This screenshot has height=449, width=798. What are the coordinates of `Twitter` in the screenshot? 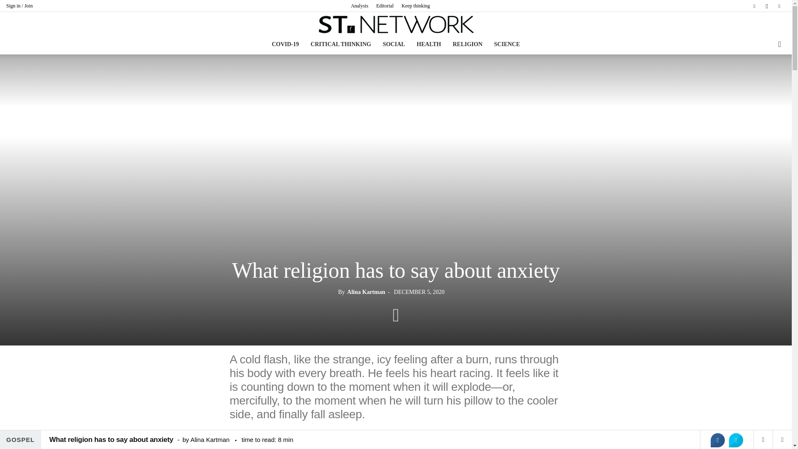 It's located at (779, 6).